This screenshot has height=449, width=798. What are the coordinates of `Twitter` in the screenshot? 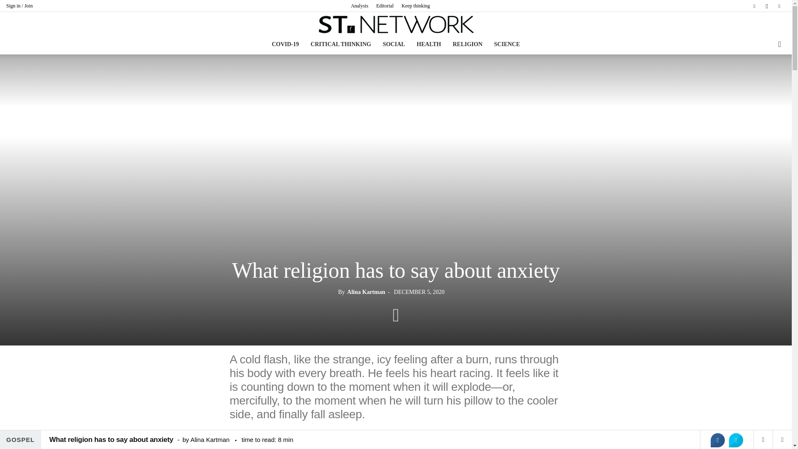 It's located at (779, 6).